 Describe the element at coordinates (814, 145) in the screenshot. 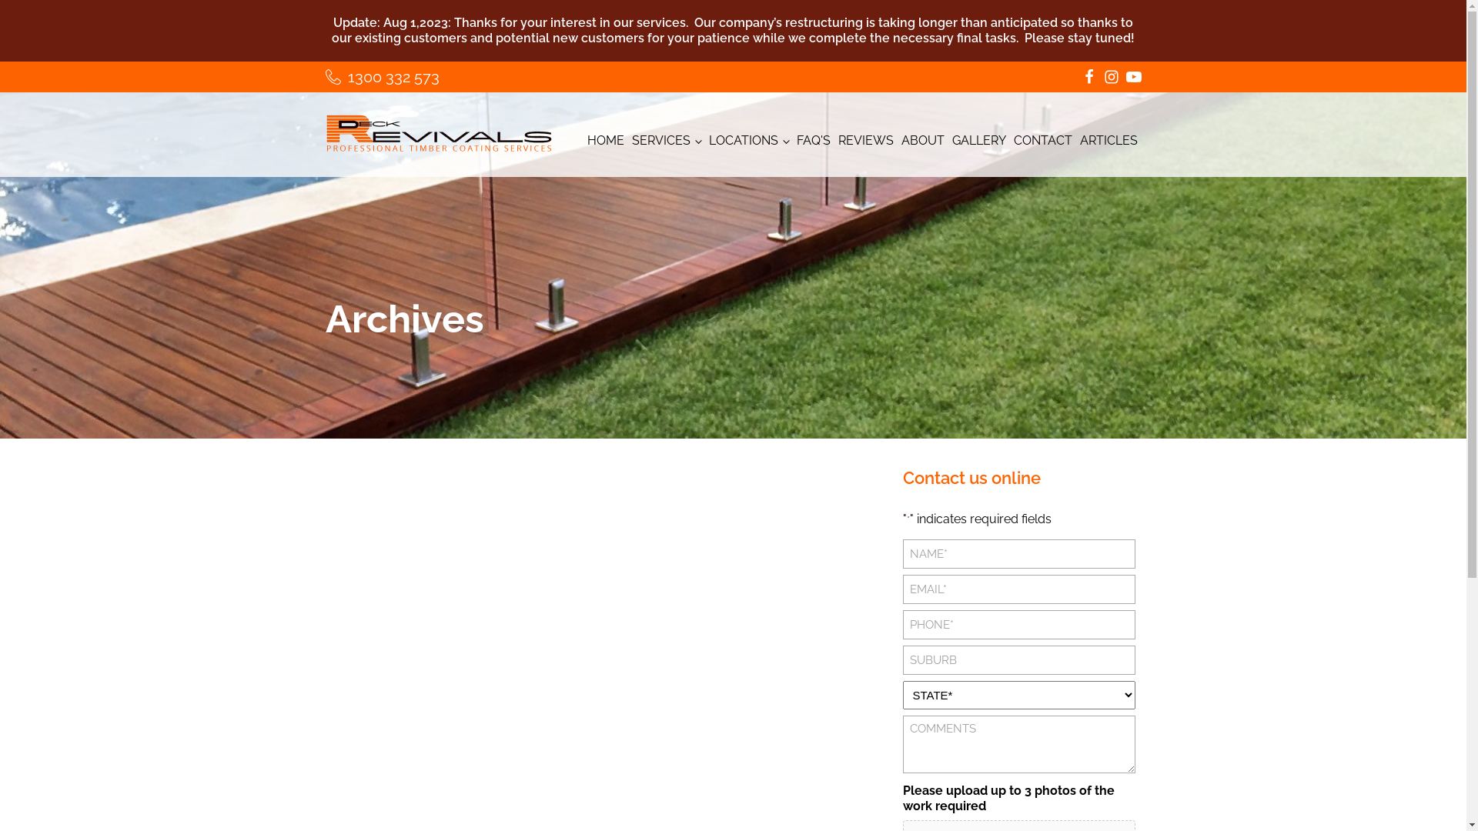

I see `FAQ'S` at that location.